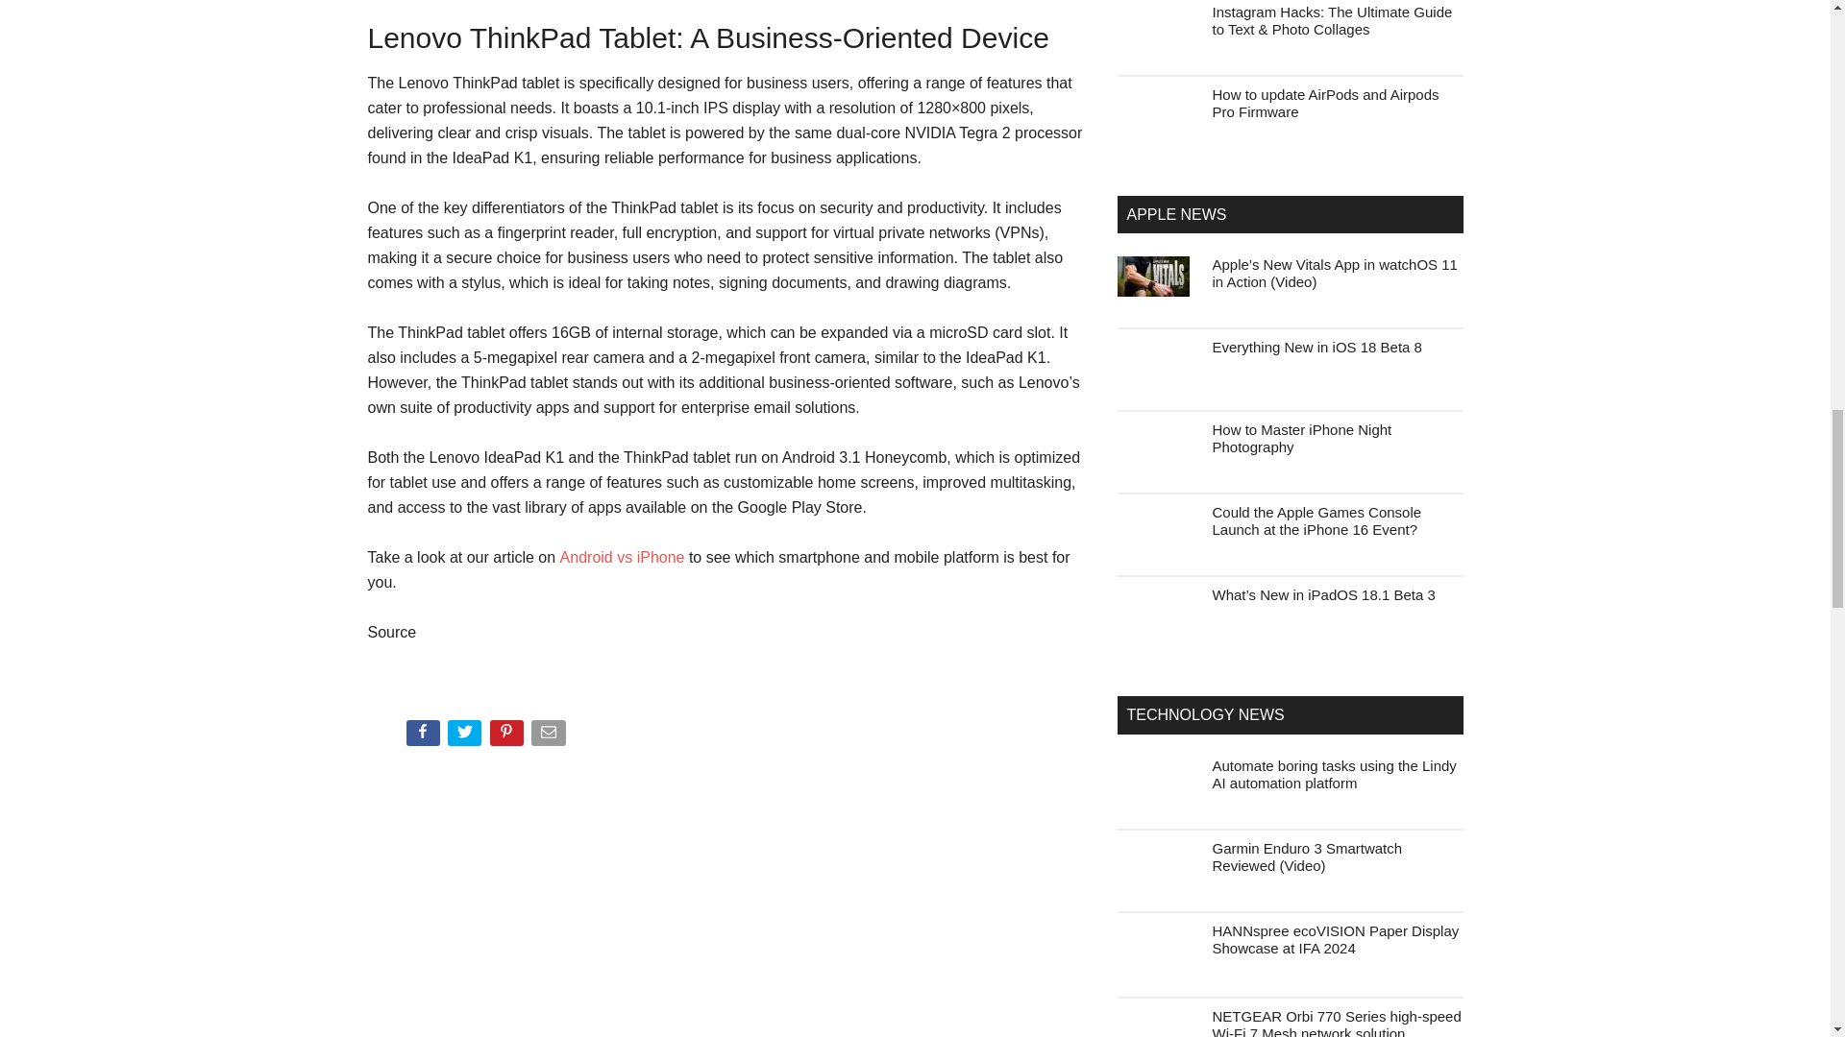 The image size is (1845, 1037). Describe the element at coordinates (623, 557) in the screenshot. I see `Android vs iPhone` at that location.